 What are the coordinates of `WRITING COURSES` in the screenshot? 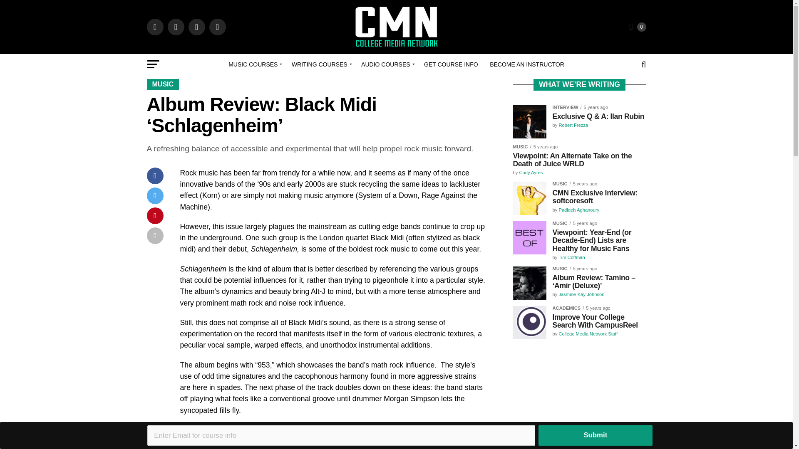 It's located at (320, 64).